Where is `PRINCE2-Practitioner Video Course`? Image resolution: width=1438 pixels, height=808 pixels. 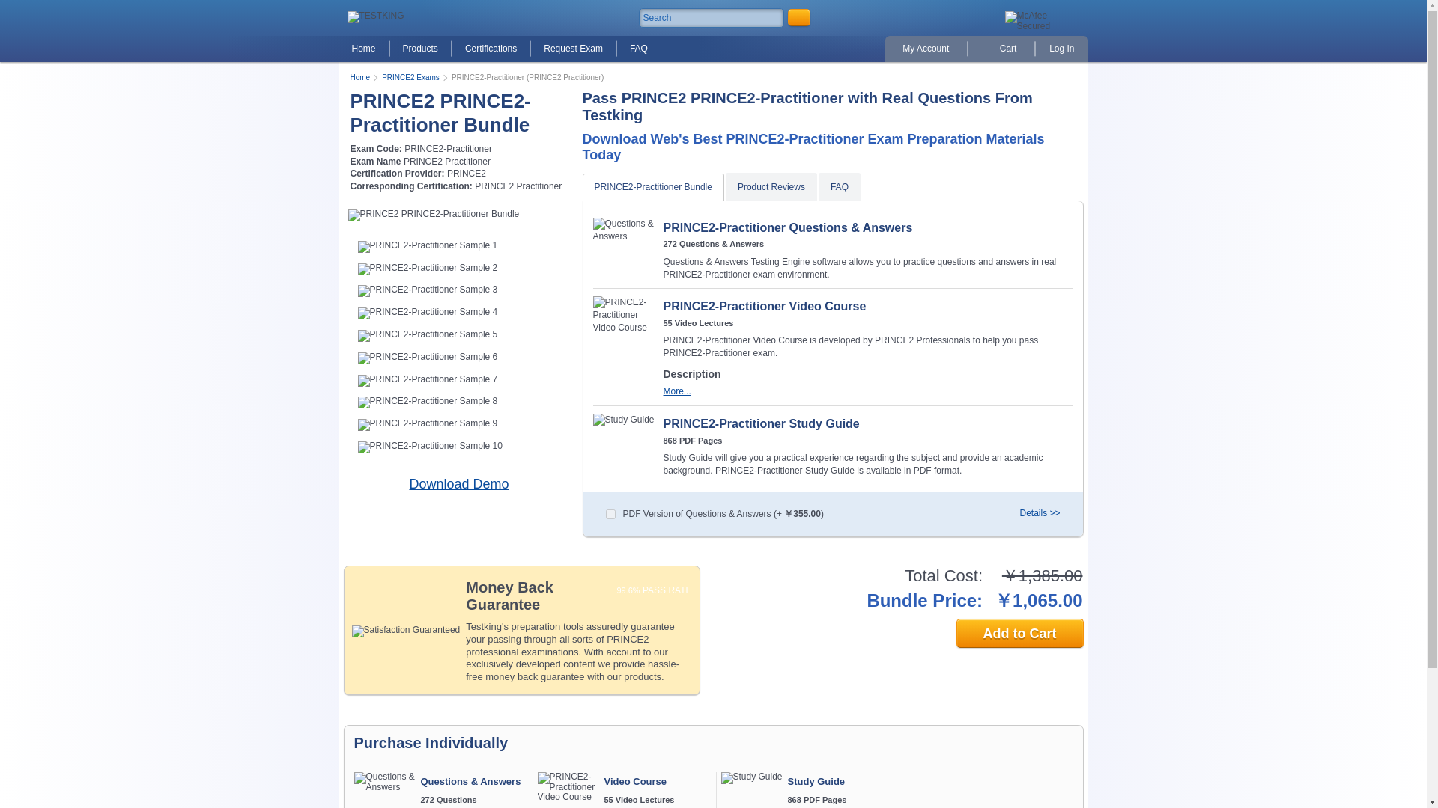
PRINCE2-Practitioner Video Course is located at coordinates (569, 787).